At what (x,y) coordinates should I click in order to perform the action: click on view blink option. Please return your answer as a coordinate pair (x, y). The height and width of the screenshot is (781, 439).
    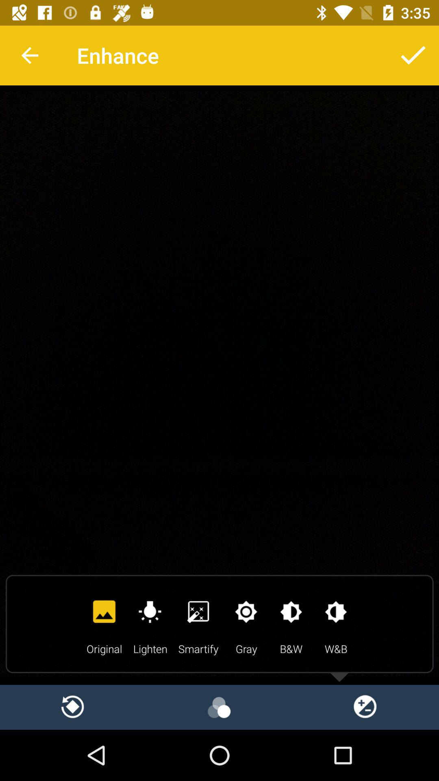
    Looking at the image, I should click on (219, 707).